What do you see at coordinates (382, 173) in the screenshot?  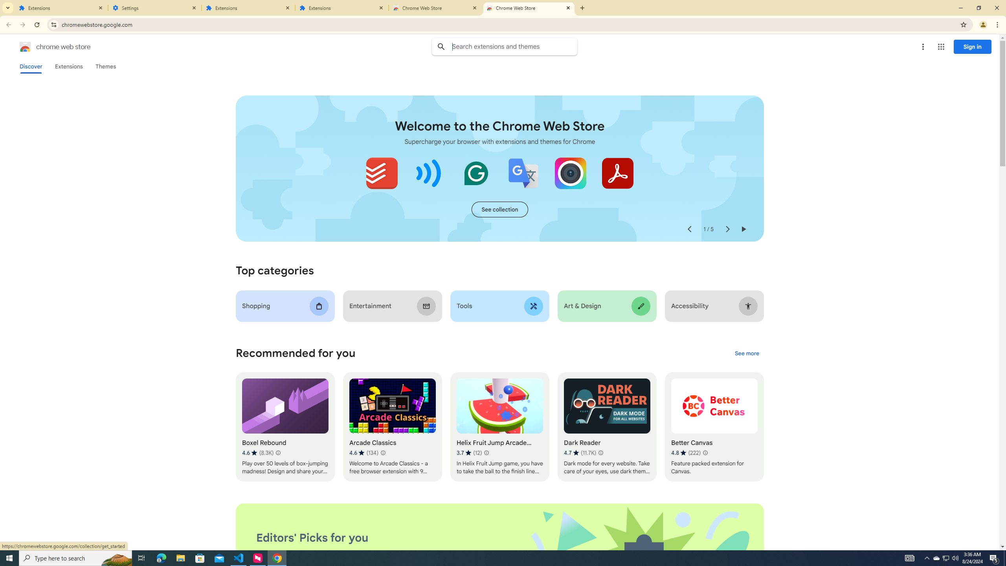 I see `Todoist for Chrome` at bounding box center [382, 173].